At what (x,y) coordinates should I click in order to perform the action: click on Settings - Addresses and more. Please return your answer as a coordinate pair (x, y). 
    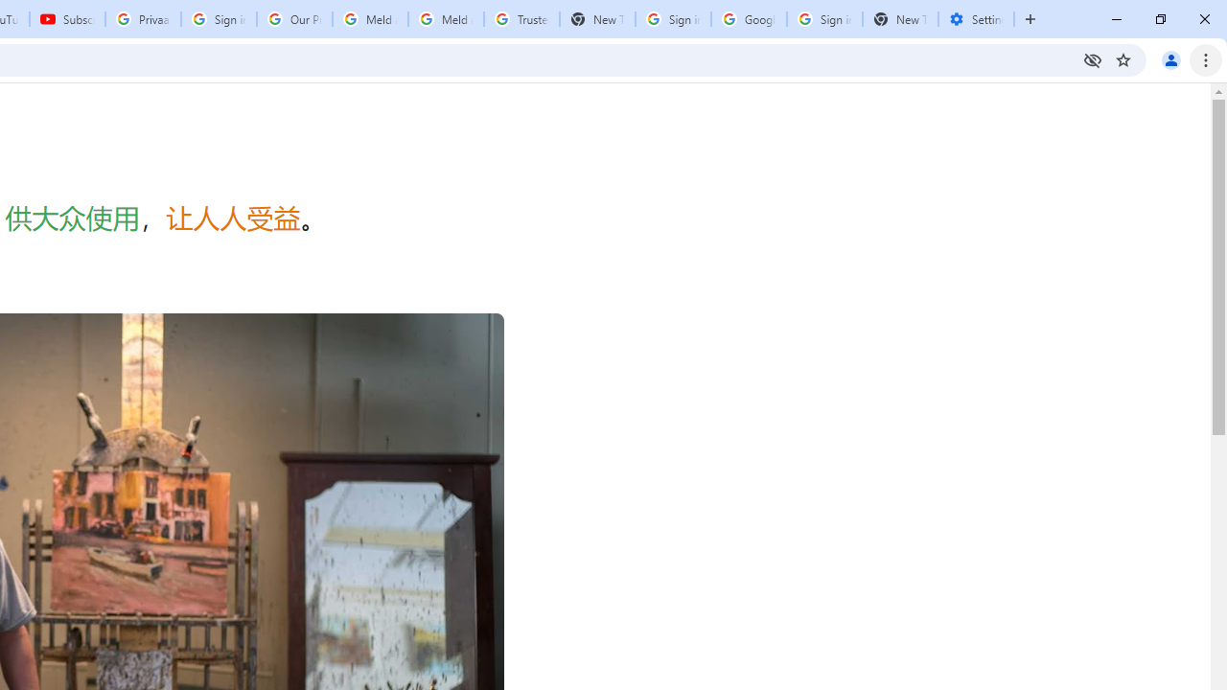
    Looking at the image, I should click on (976, 19).